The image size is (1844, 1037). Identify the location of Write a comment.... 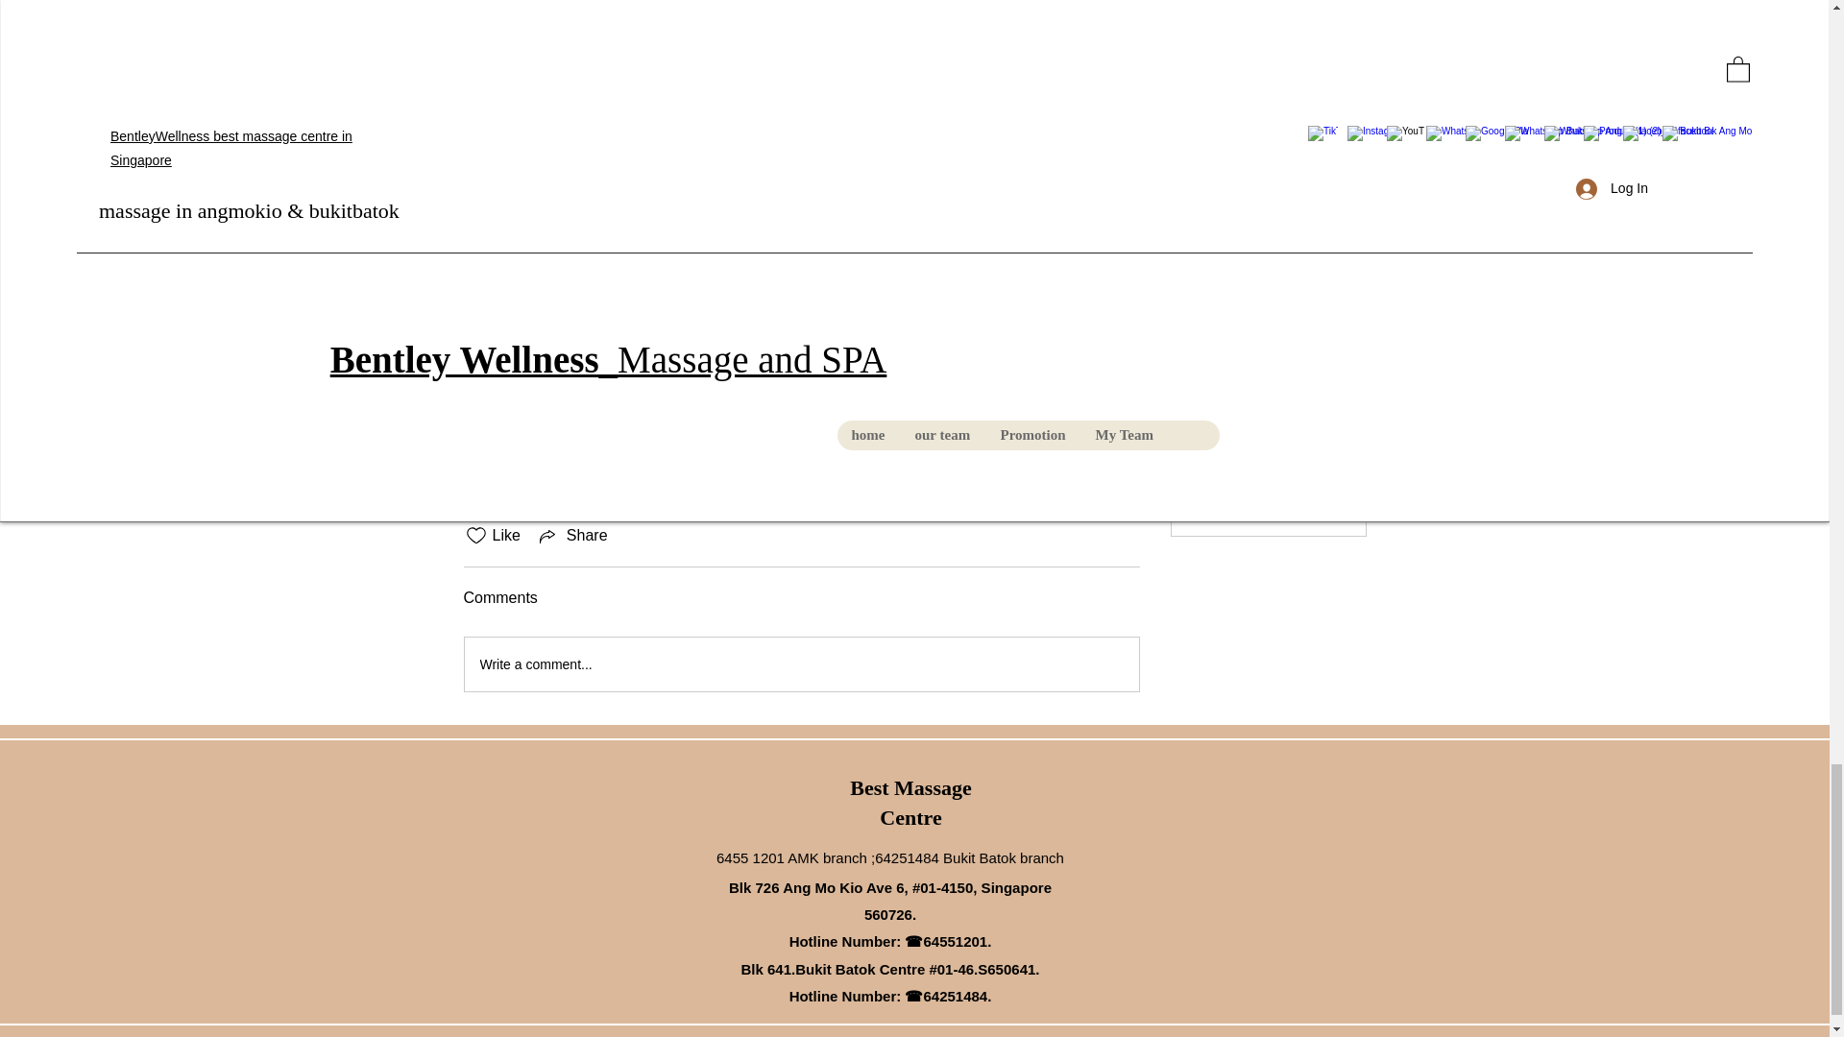
(801, 664).